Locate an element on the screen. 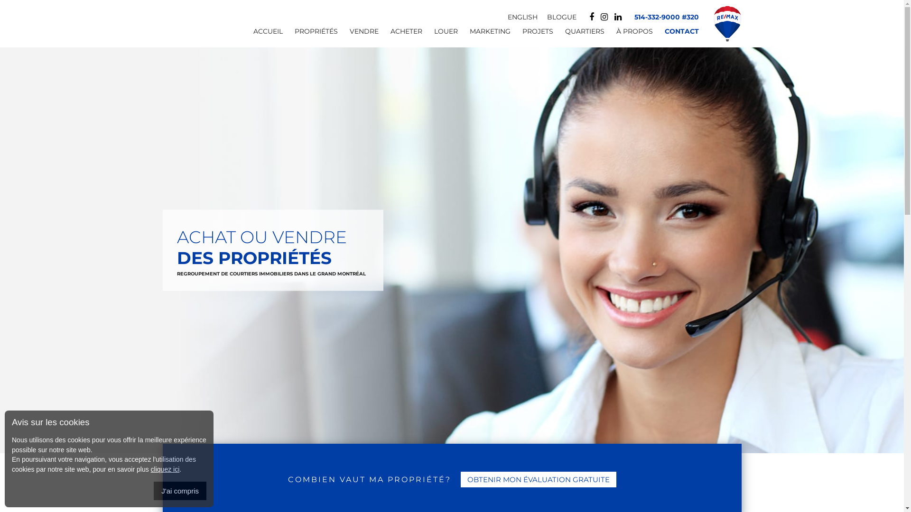 This screenshot has width=911, height=512. cliquez ici is located at coordinates (165, 469).